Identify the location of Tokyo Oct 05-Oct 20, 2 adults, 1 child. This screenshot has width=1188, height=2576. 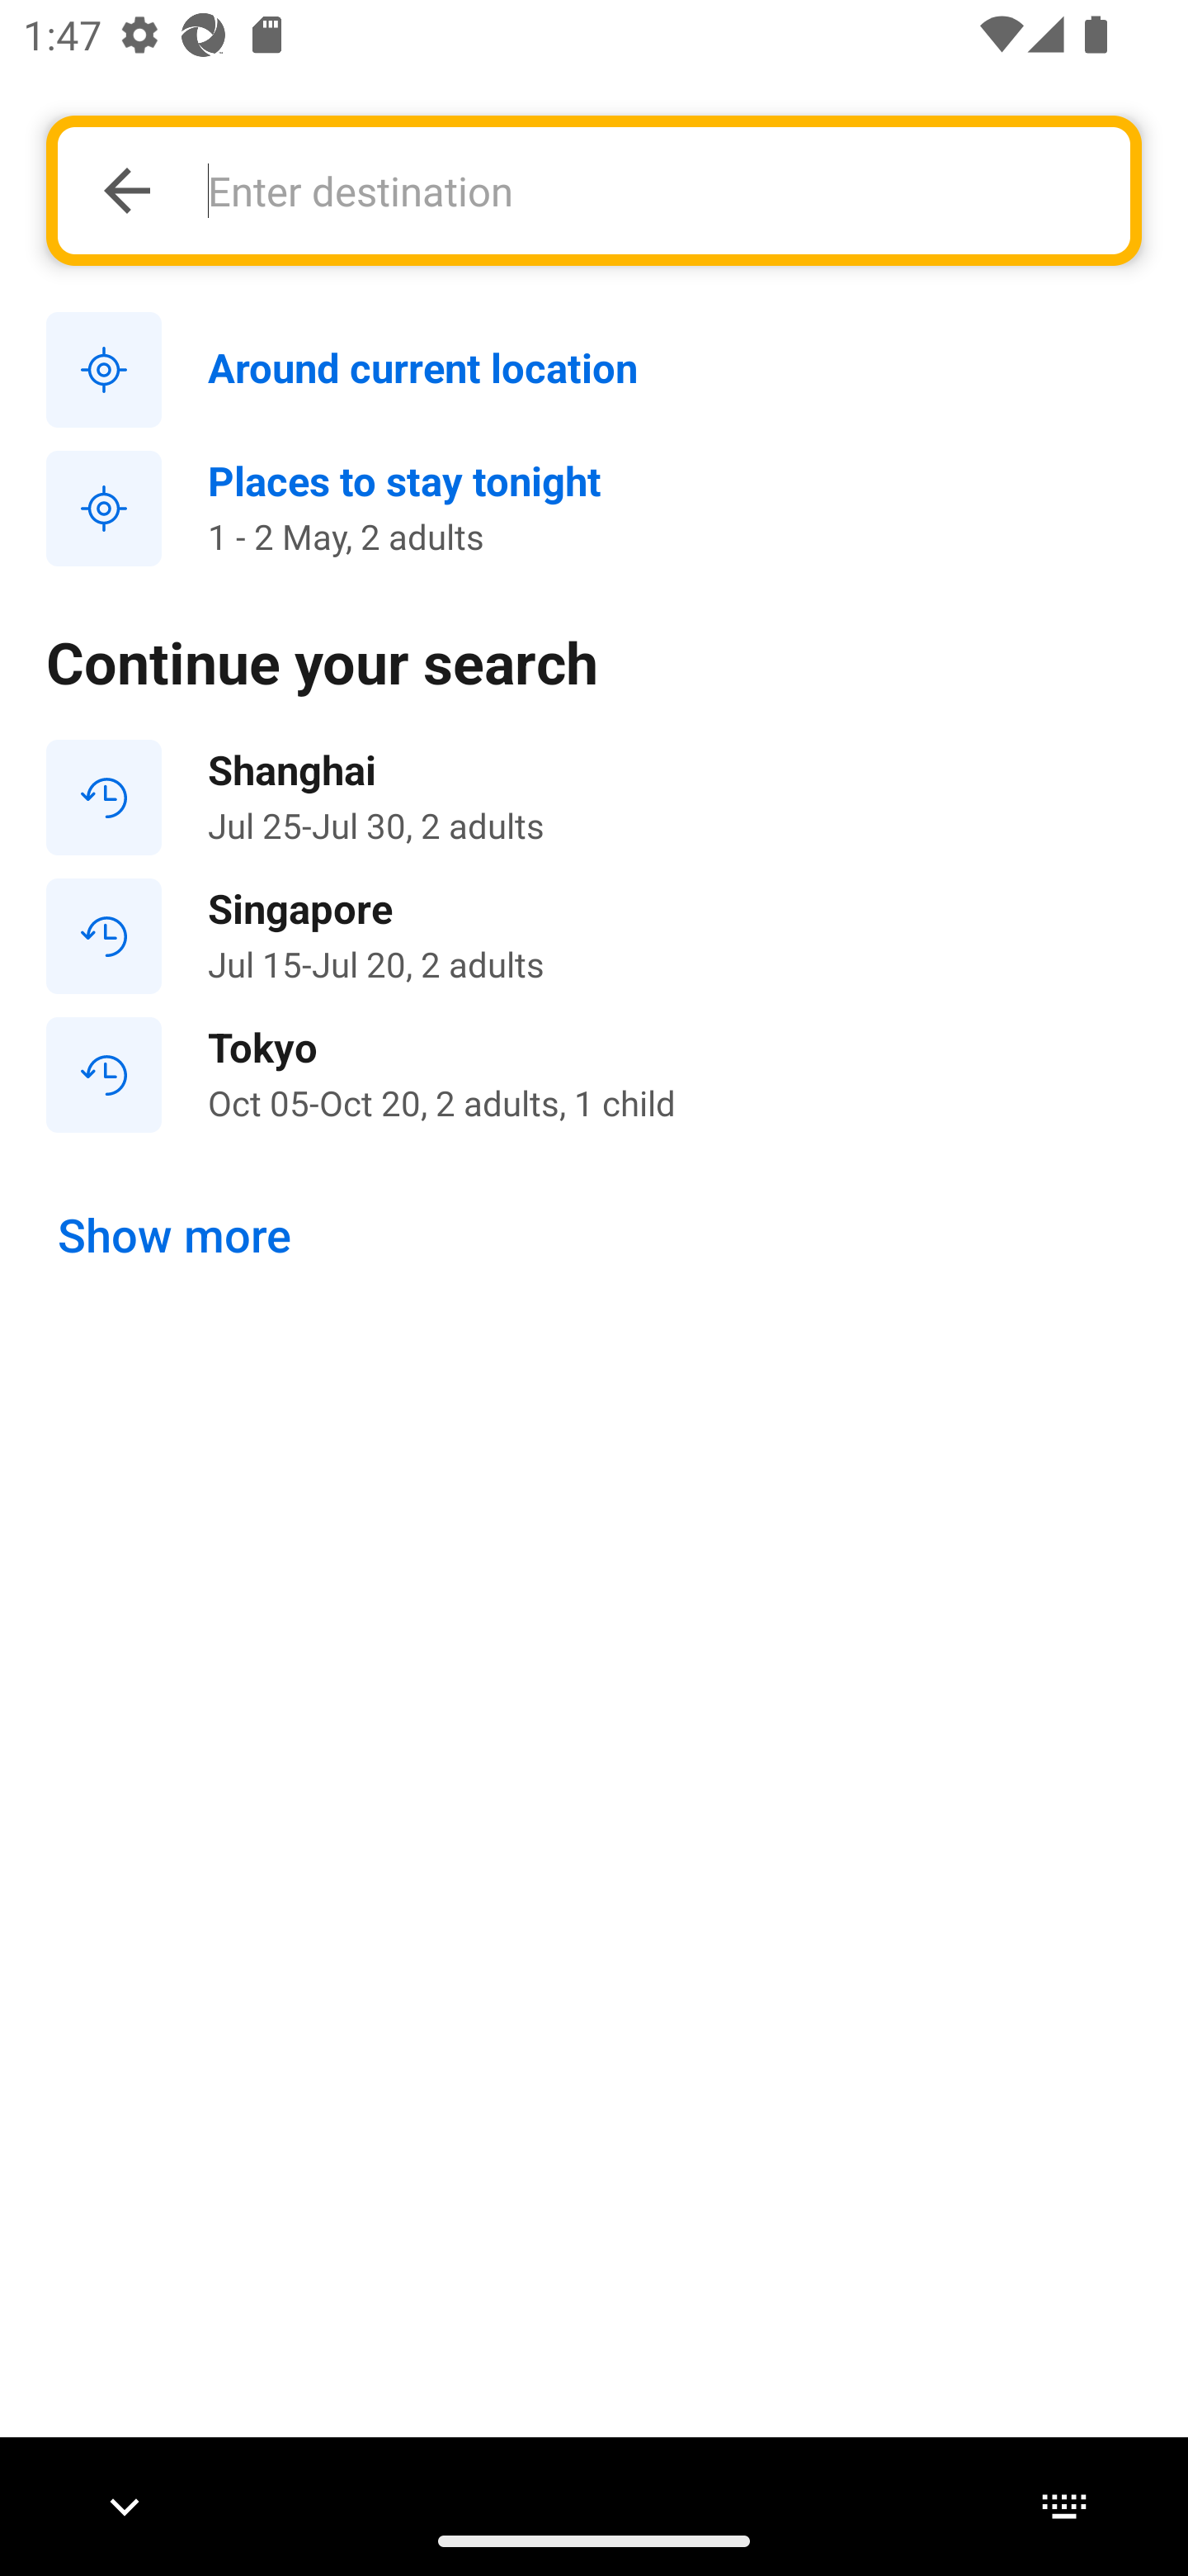
(594, 1073).